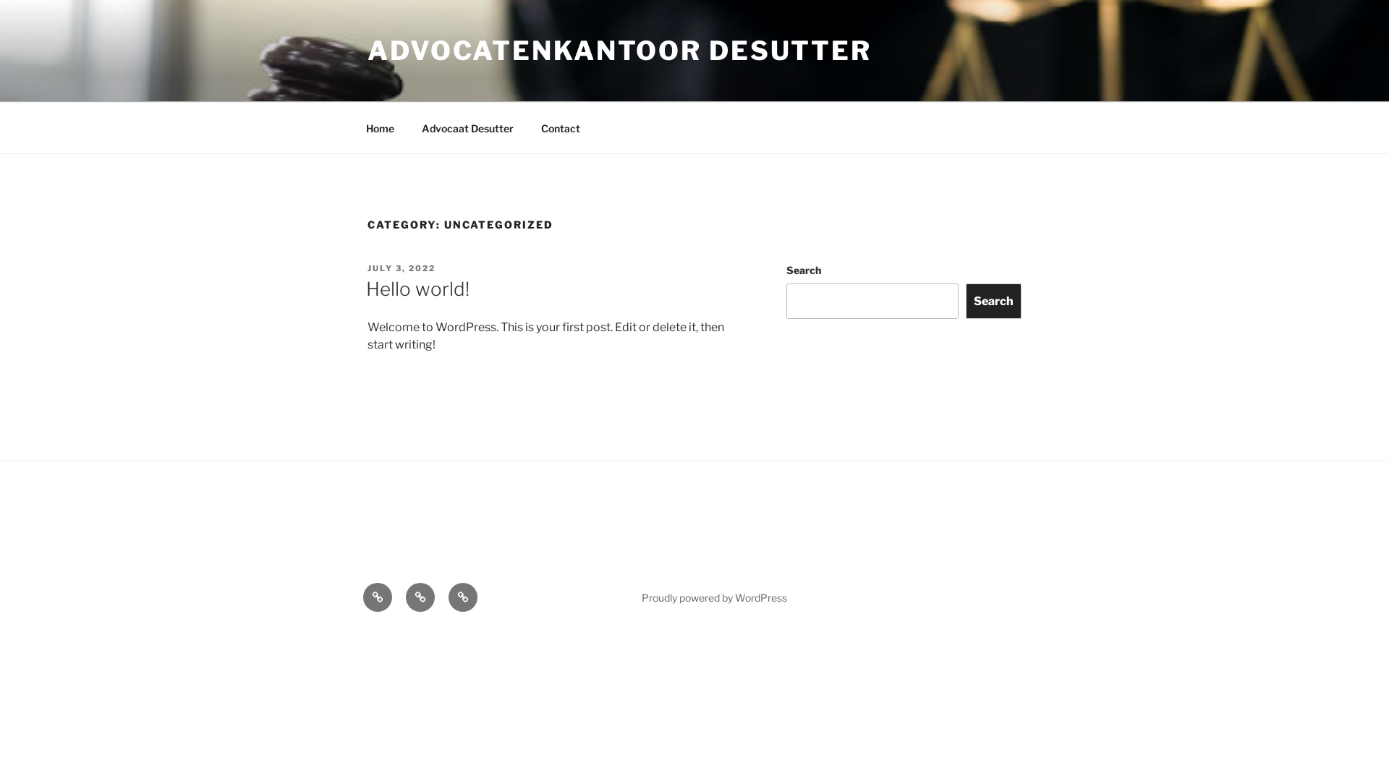  Describe the element at coordinates (402, 268) in the screenshot. I see `JULY 3, 2022` at that location.